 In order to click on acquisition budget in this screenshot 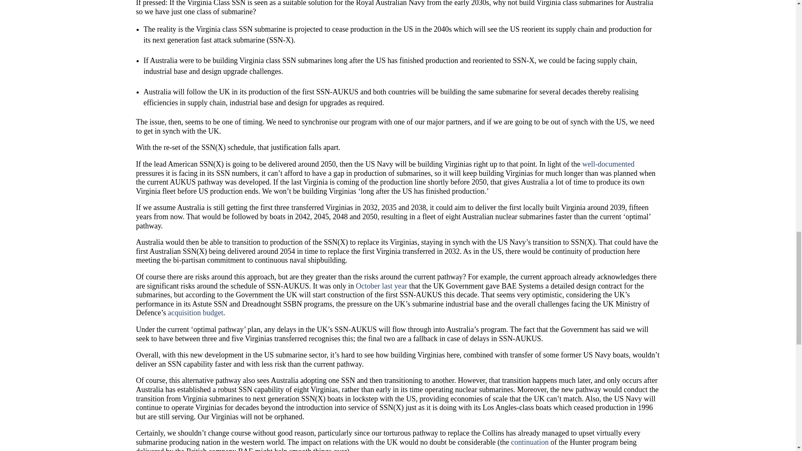, I will do `click(195, 312)`.